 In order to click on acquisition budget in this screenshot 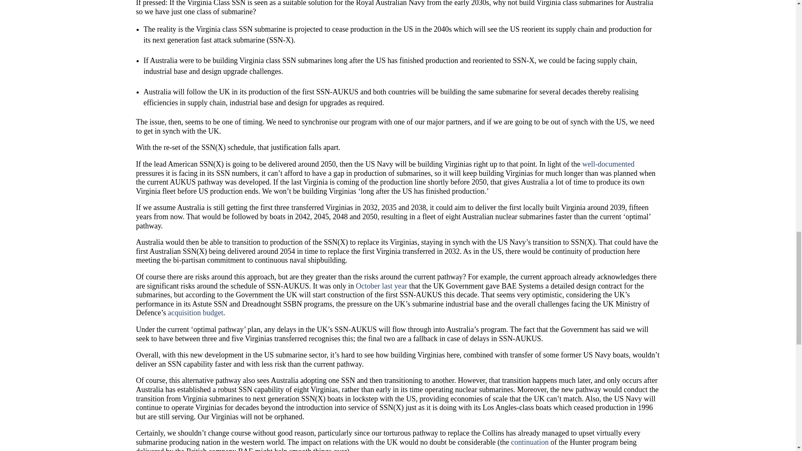, I will do `click(195, 312)`.